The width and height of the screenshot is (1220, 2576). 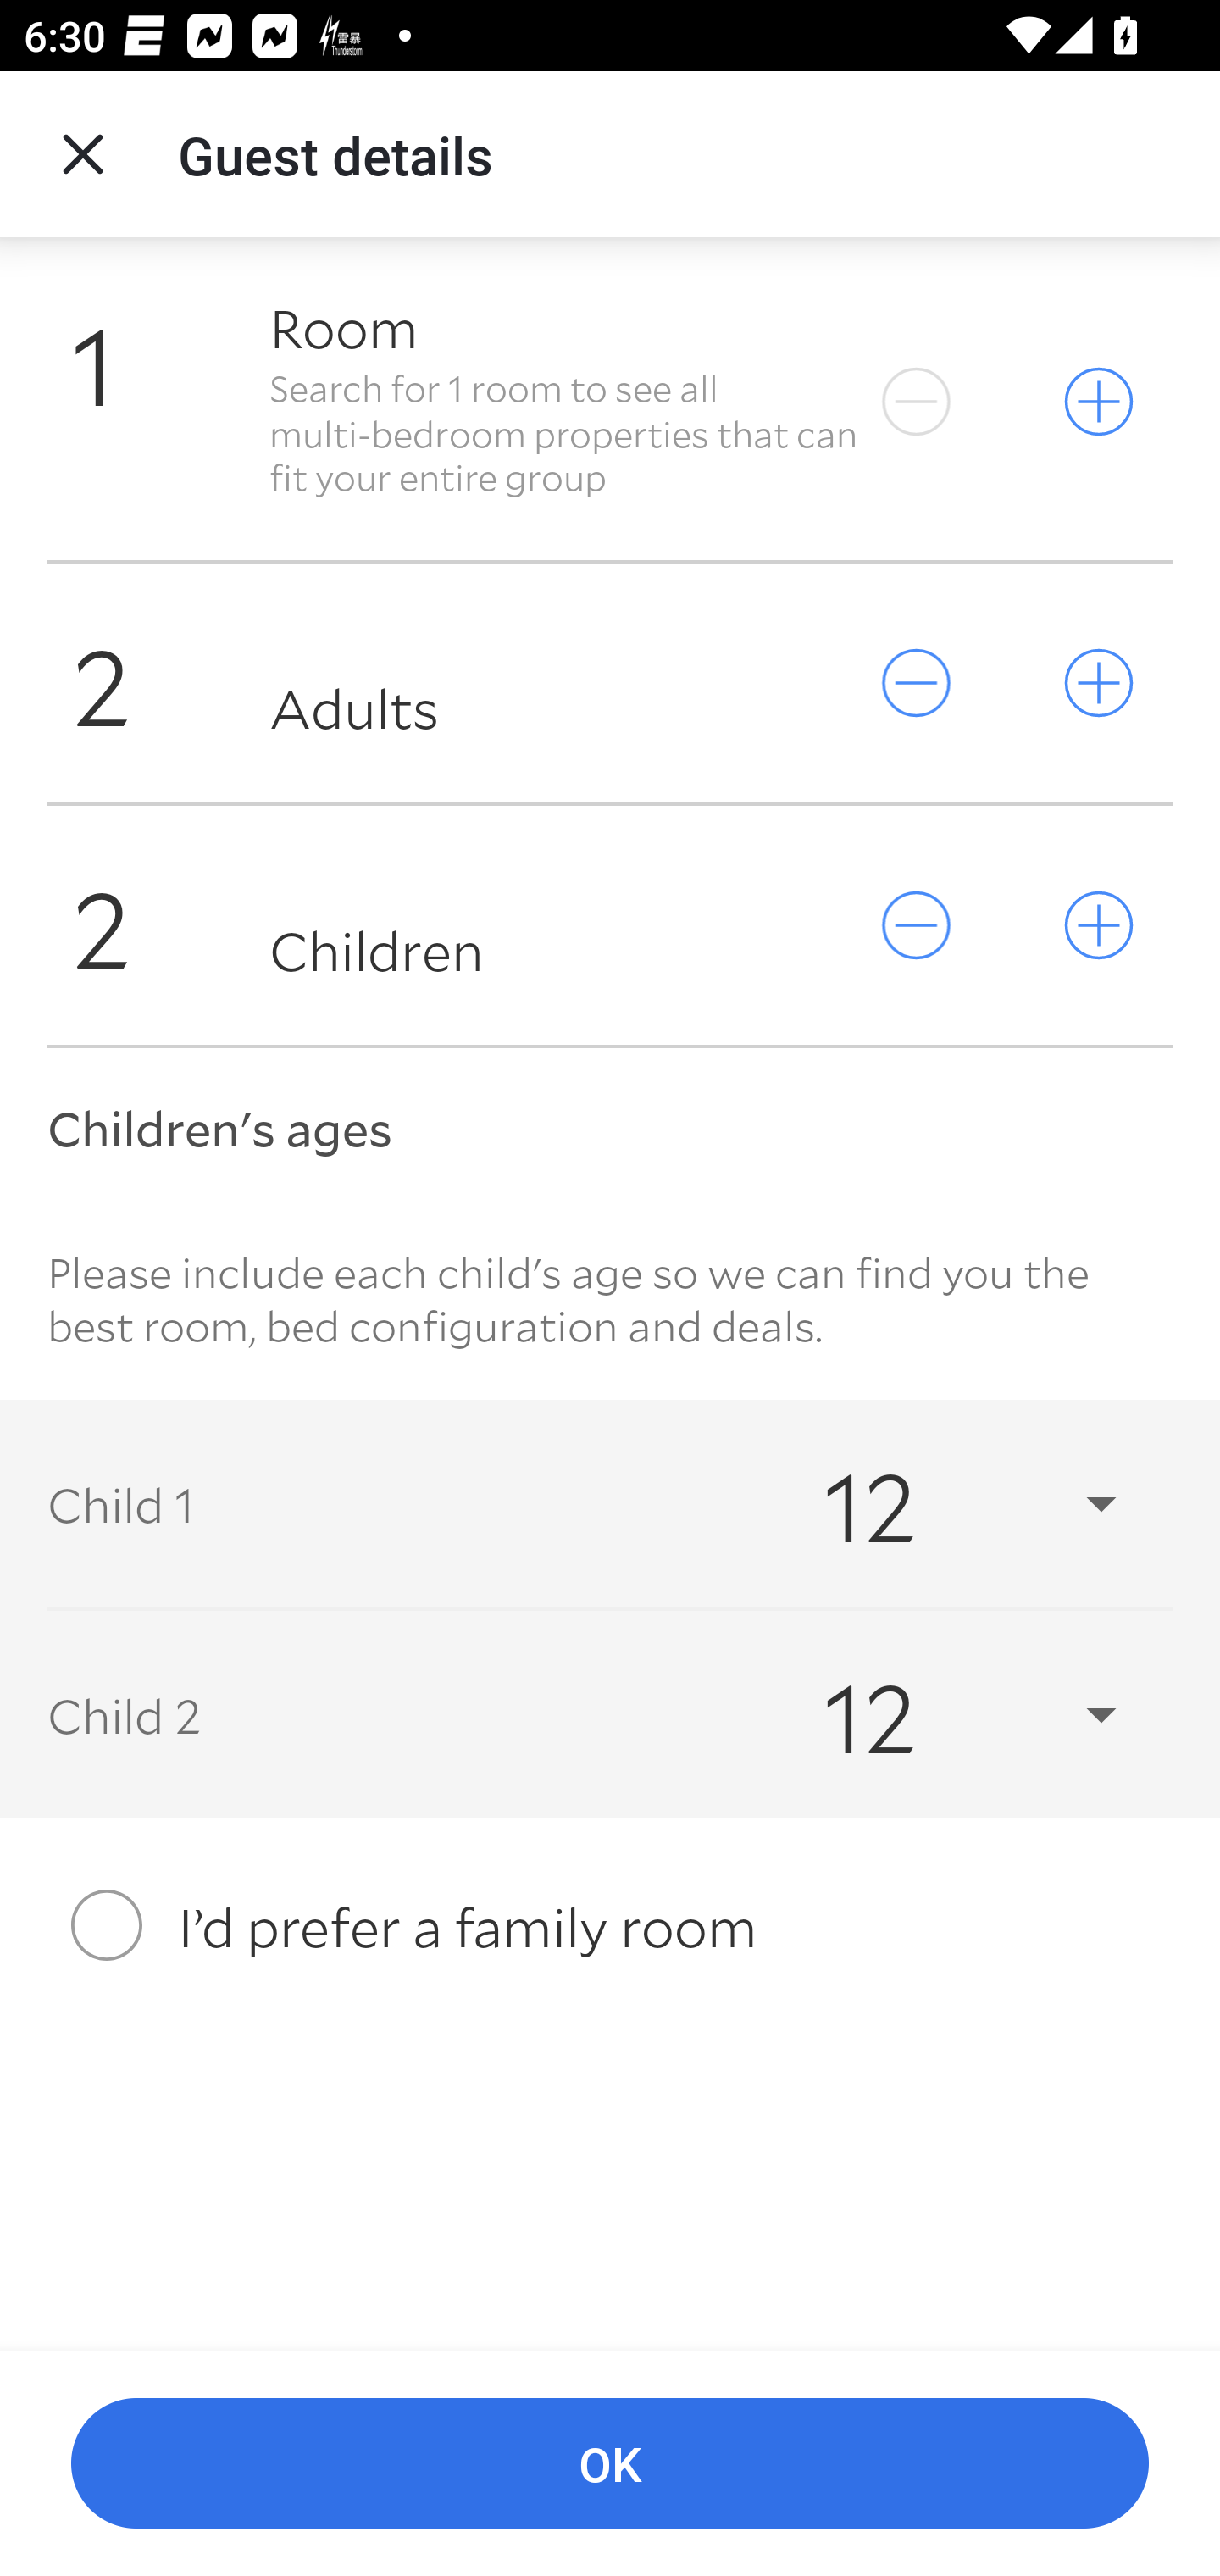 What do you see at coordinates (940, 1713) in the screenshot?
I see `12` at bounding box center [940, 1713].